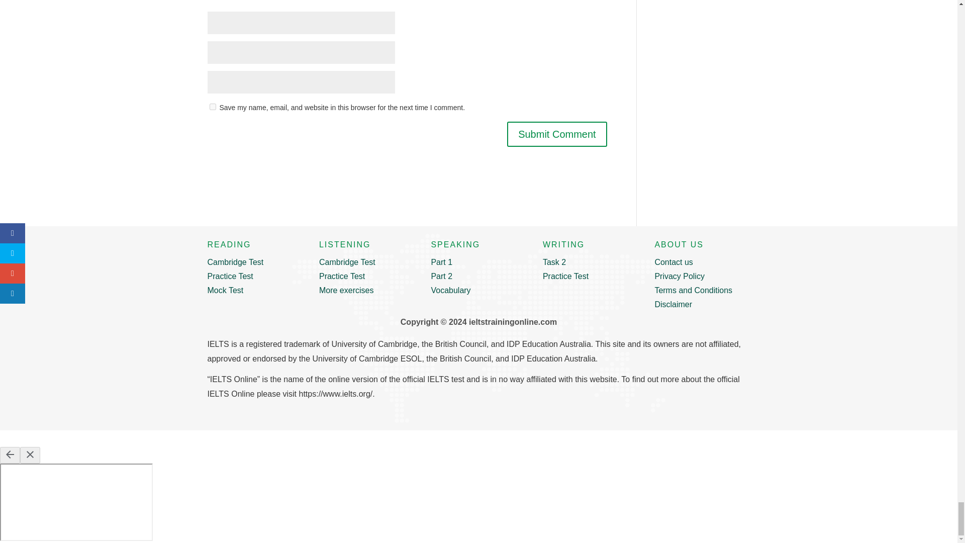  I want to click on Practice Test, so click(565, 277).